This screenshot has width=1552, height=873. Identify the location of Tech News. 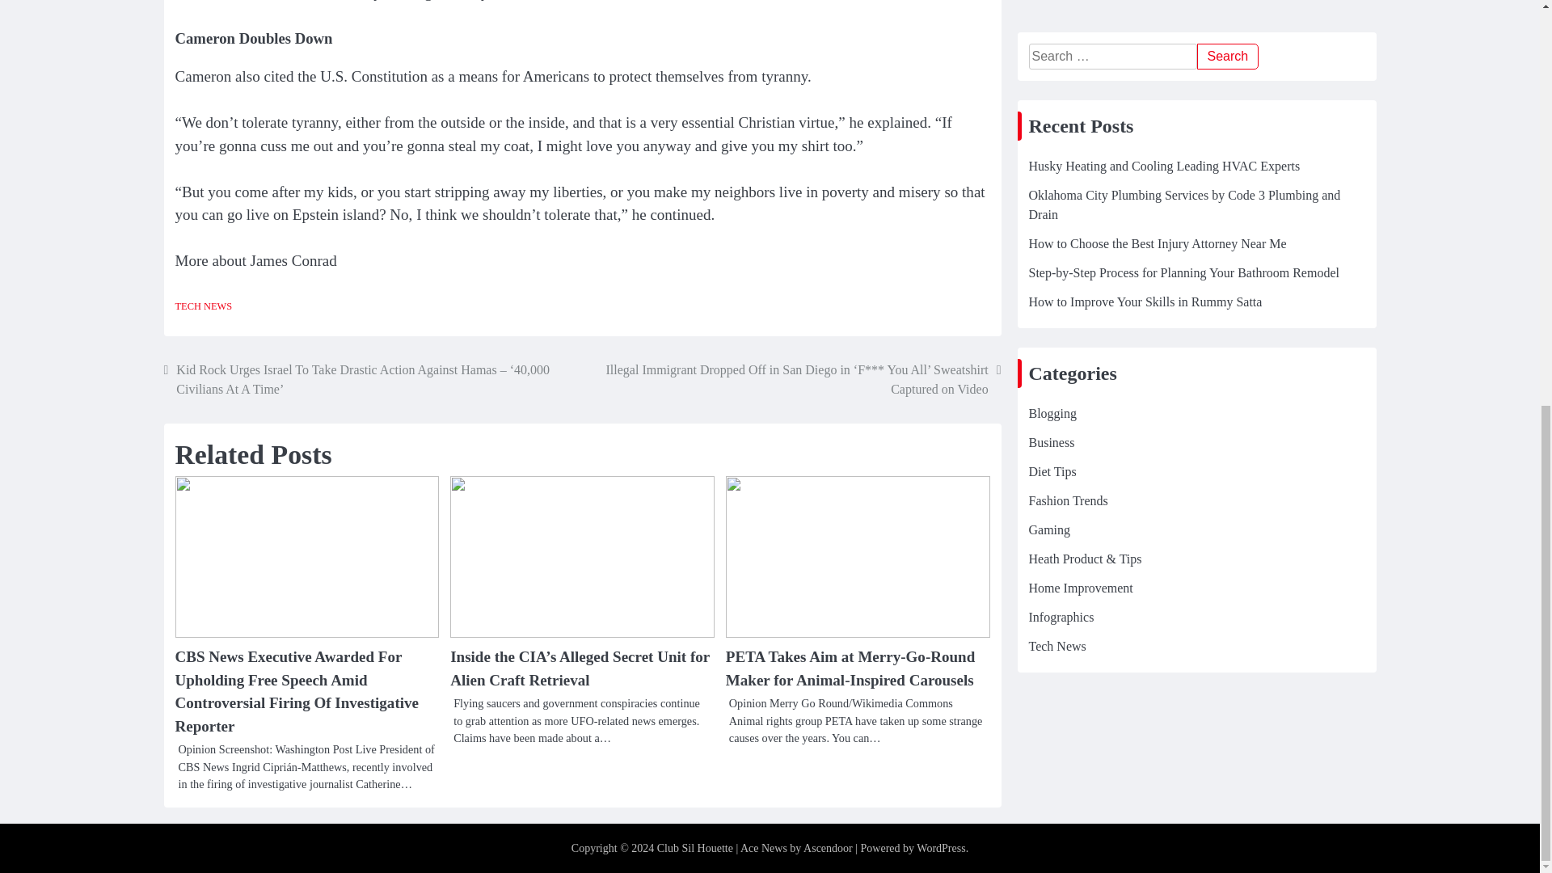
(1056, 61).